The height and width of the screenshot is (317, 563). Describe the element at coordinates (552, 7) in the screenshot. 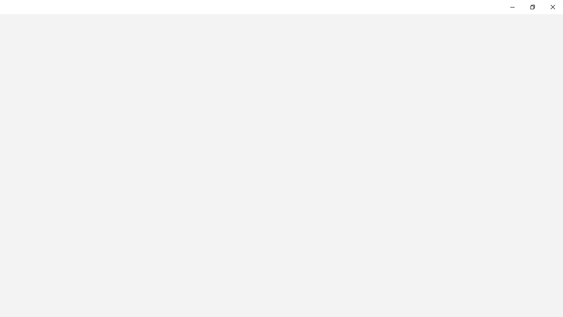

I see `Close Feedback Hub` at that location.